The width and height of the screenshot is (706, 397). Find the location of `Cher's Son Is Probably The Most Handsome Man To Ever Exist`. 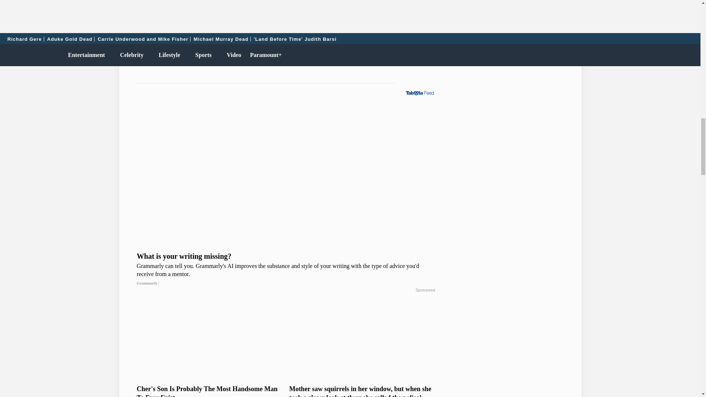

Cher's Son Is Probably The Most Handsome Man To Ever Exist is located at coordinates (210, 391).